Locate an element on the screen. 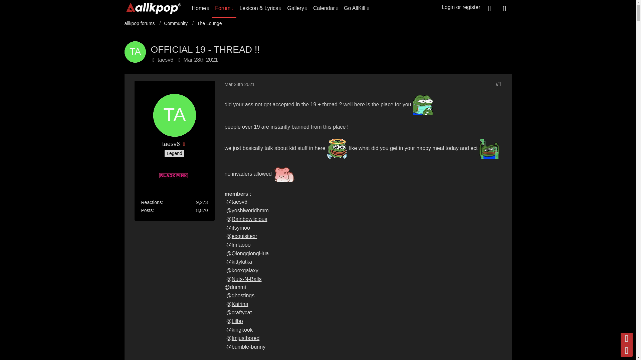 This screenshot has width=641, height=360. Pepe Wash is located at coordinates (423, 105).